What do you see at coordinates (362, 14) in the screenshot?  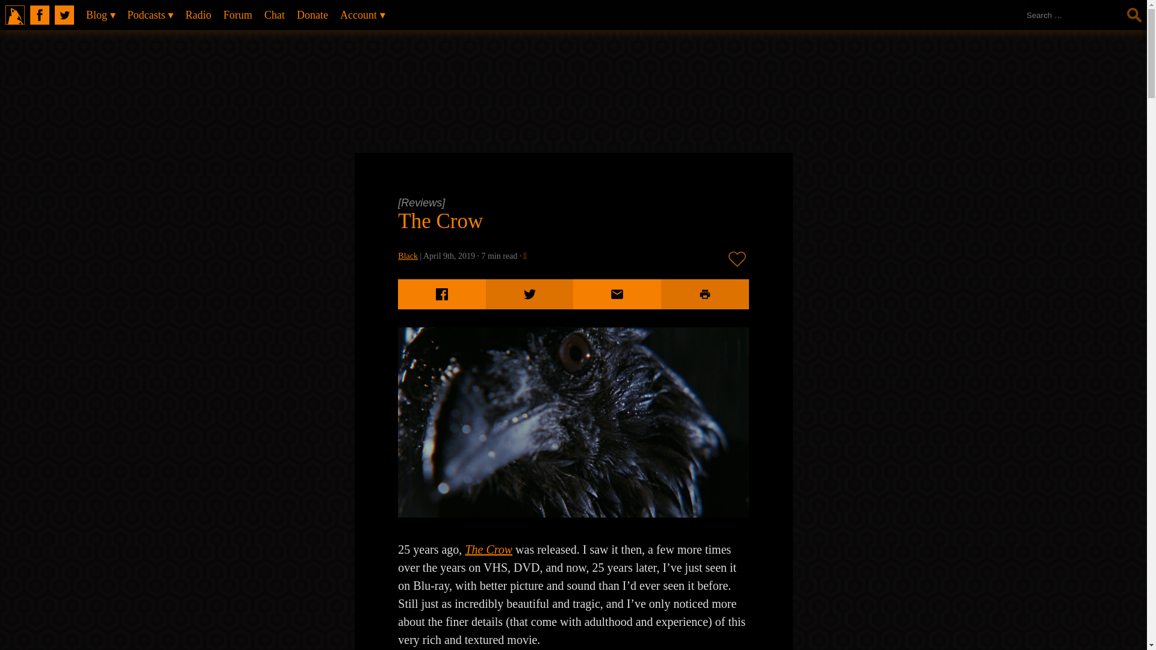 I see `Account` at bounding box center [362, 14].